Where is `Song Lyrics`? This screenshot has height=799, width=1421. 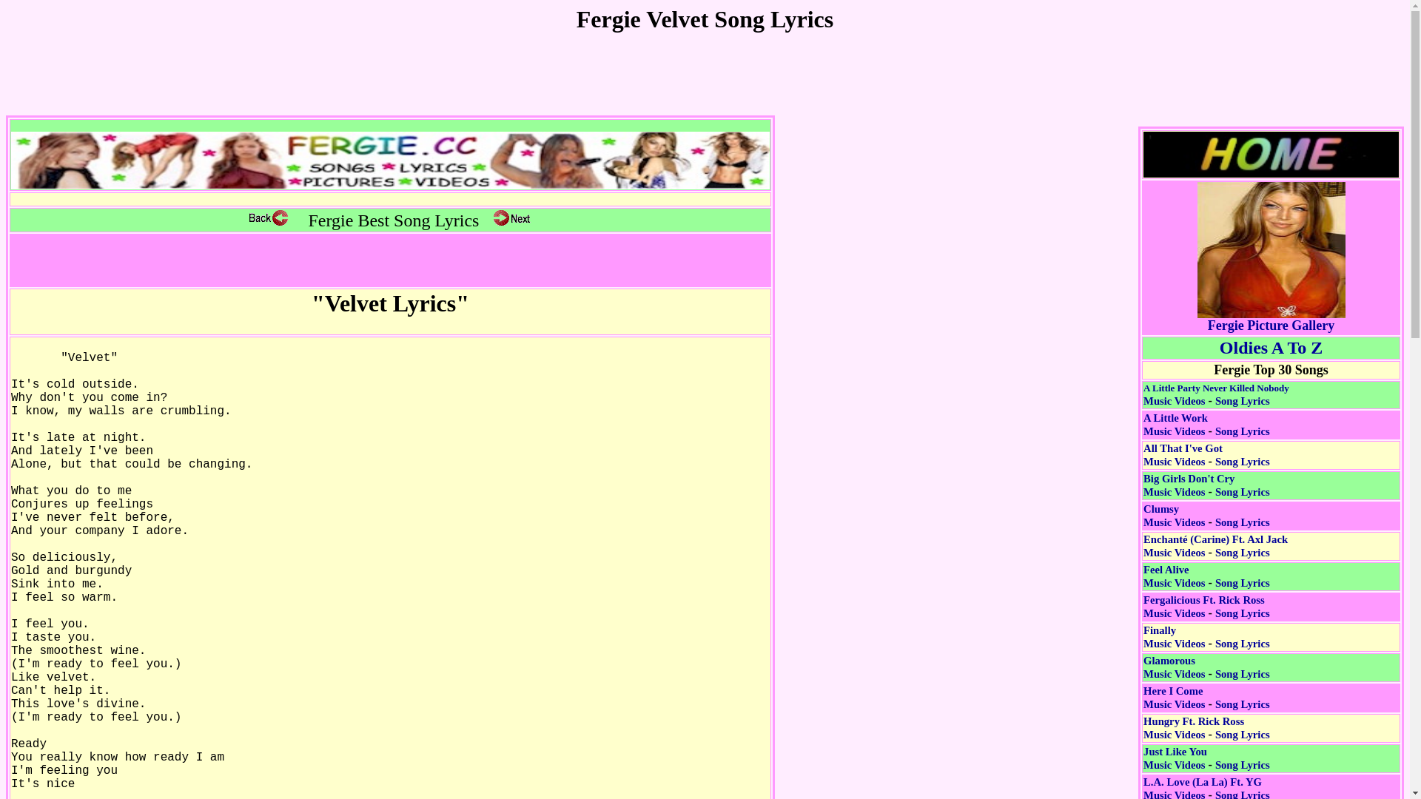 Song Lyrics is located at coordinates (1243, 492).